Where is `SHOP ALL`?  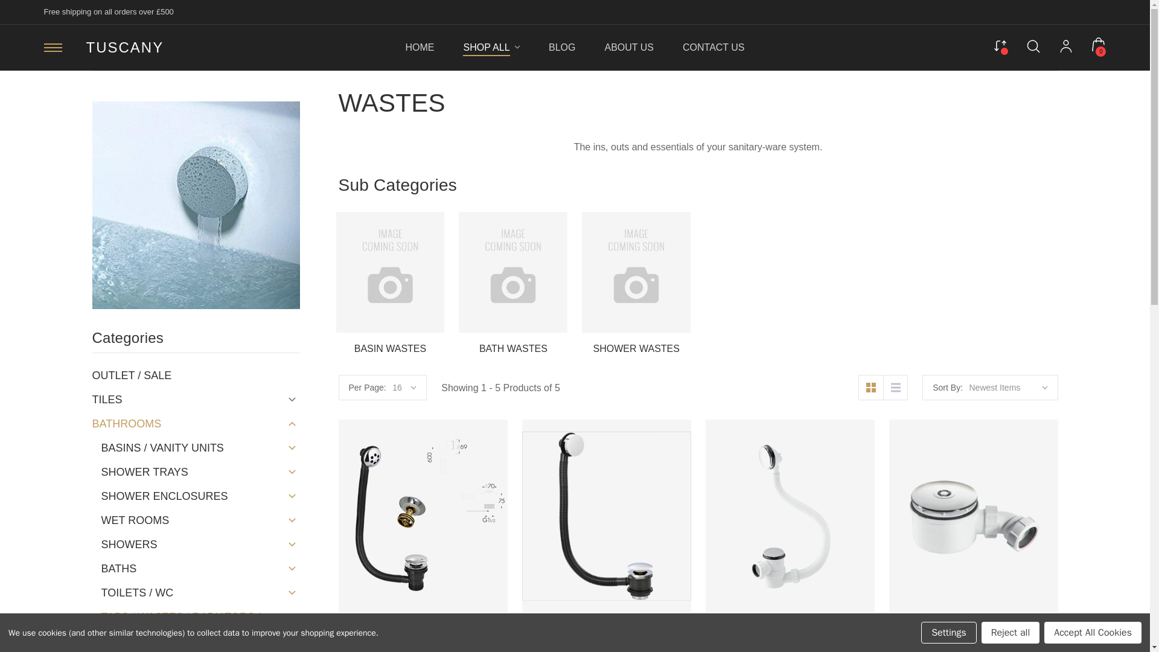 SHOP ALL is located at coordinates (491, 47).